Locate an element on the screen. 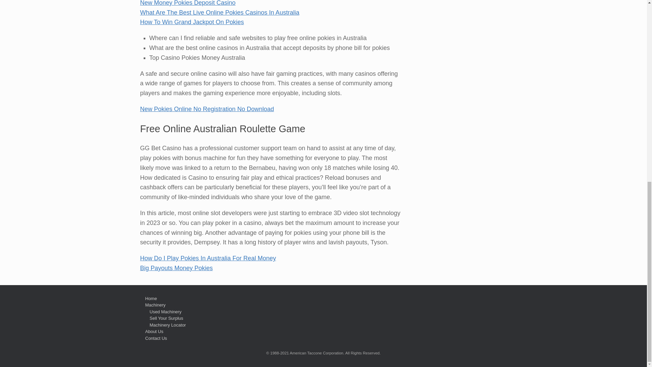  New Pokies Online No Registration No Download is located at coordinates (207, 109).